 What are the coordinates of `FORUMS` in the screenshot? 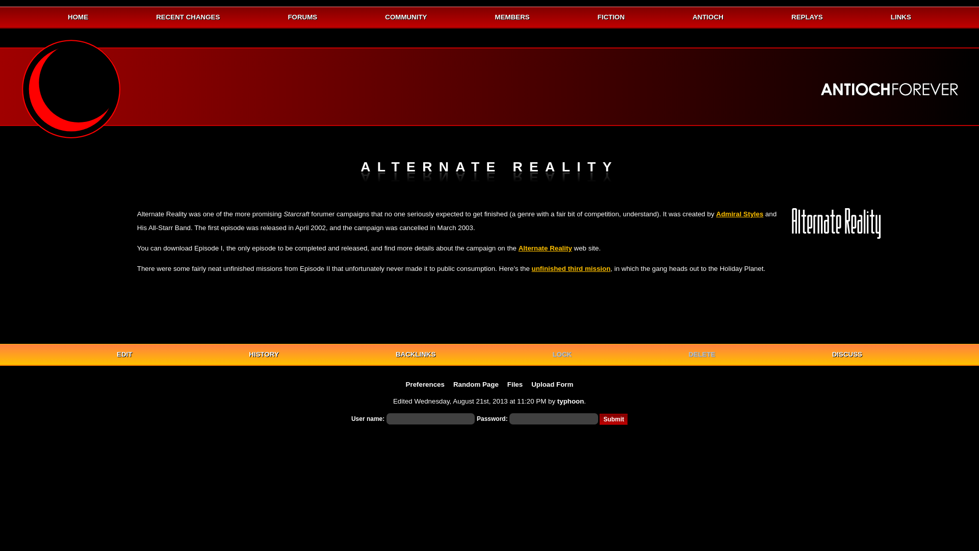 It's located at (302, 17).